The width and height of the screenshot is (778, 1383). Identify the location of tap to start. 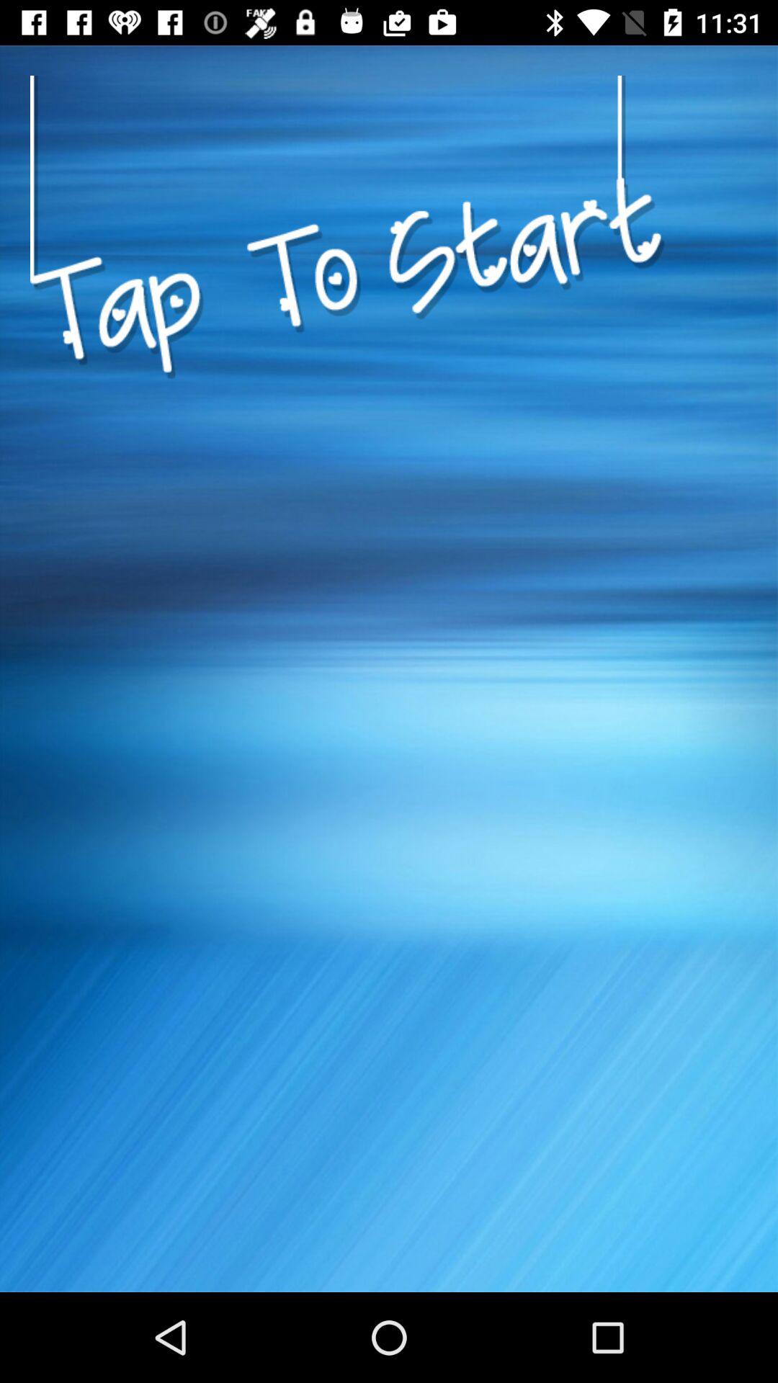
(347, 442).